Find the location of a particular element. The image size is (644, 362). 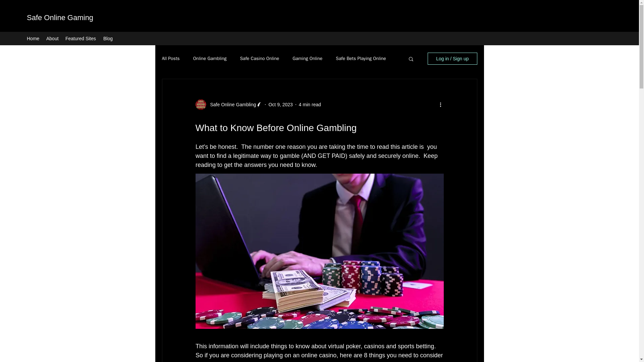

4 min read is located at coordinates (310, 104).